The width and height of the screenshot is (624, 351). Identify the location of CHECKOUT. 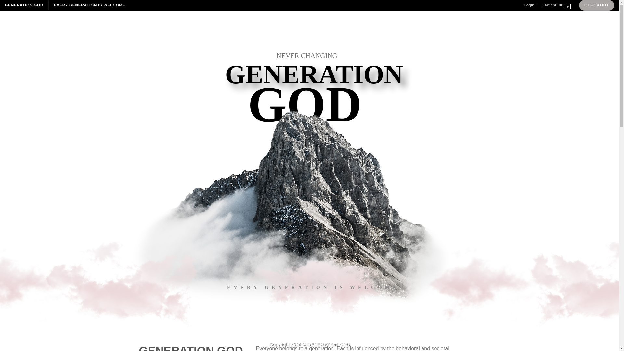
(596, 5).